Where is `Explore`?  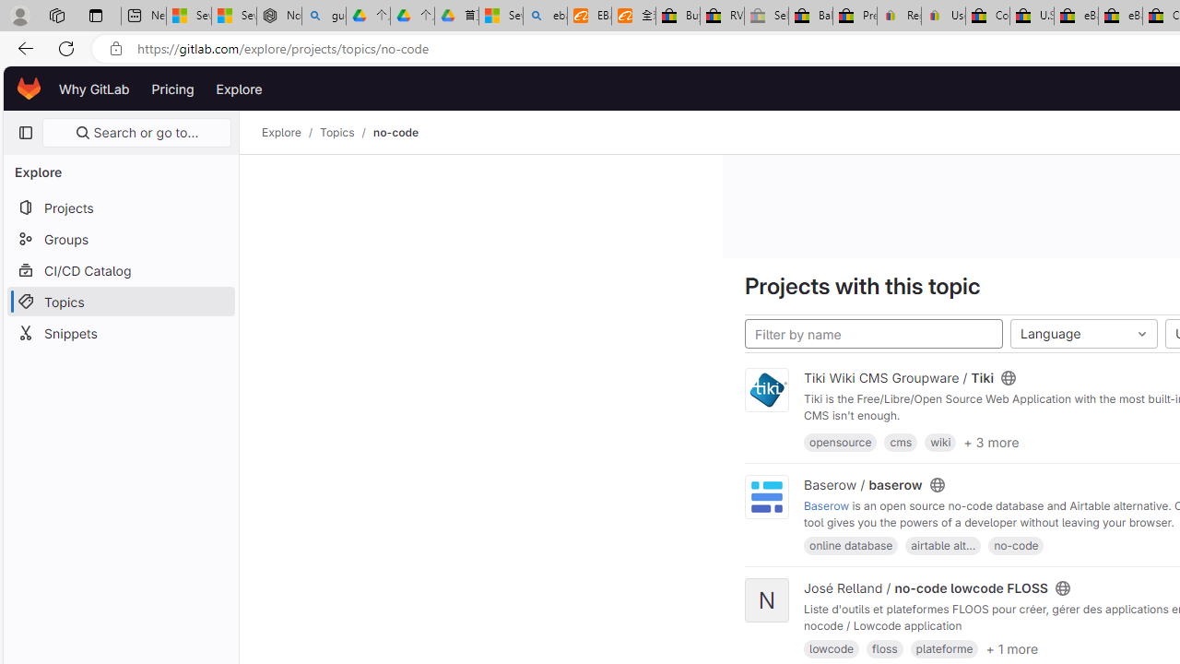
Explore is located at coordinates (281, 133).